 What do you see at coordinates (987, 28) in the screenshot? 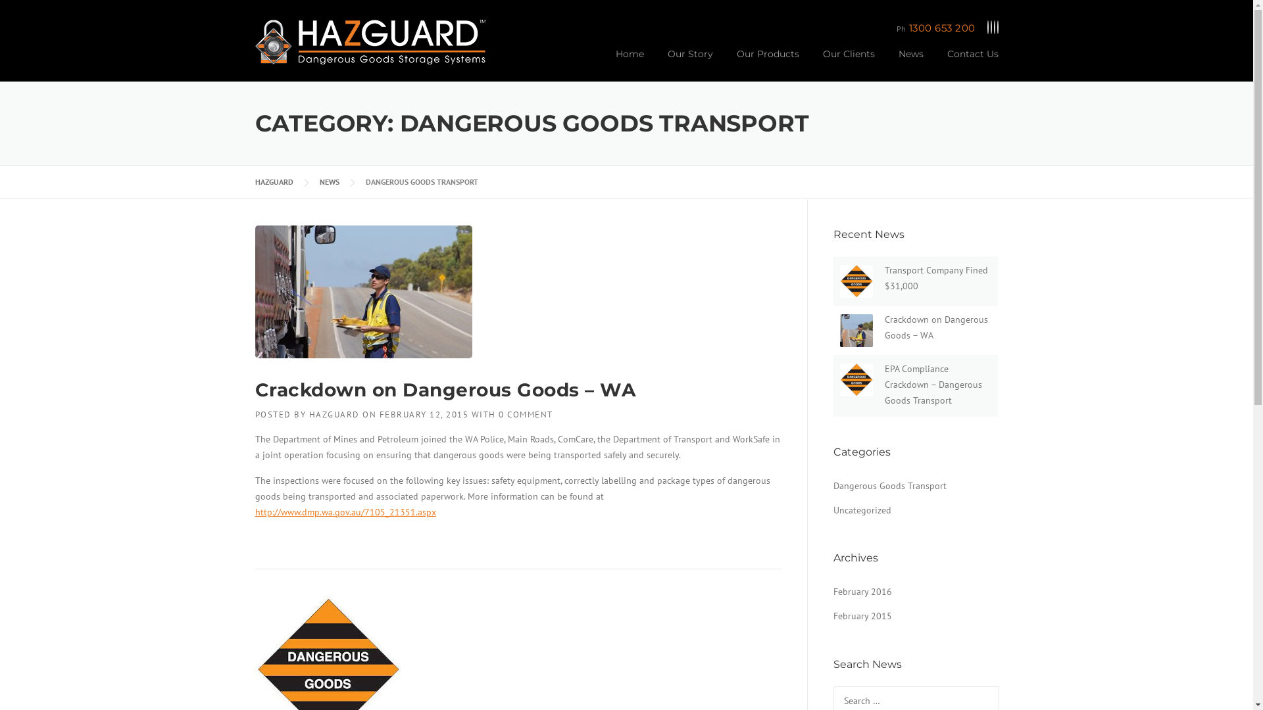
I see `Facebook` at bounding box center [987, 28].